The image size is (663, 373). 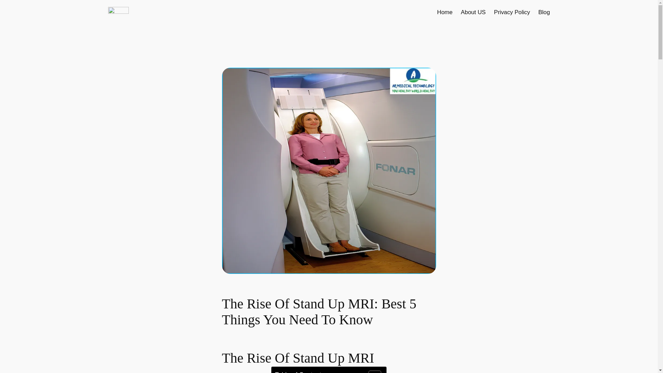 What do you see at coordinates (544, 12) in the screenshot?
I see `Blog` at bounding box center [544, 12].